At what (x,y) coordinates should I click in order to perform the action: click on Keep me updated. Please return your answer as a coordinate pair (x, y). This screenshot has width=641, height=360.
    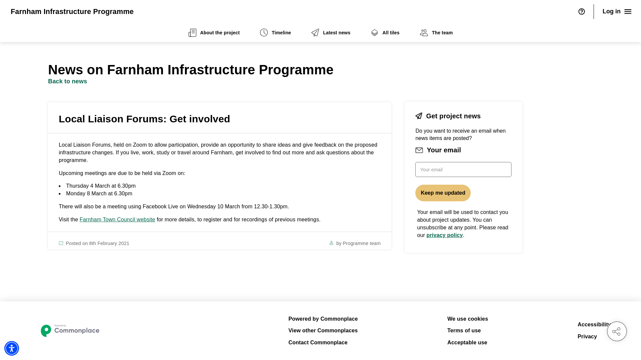
    Looking at the image, I should click on (443, 193).